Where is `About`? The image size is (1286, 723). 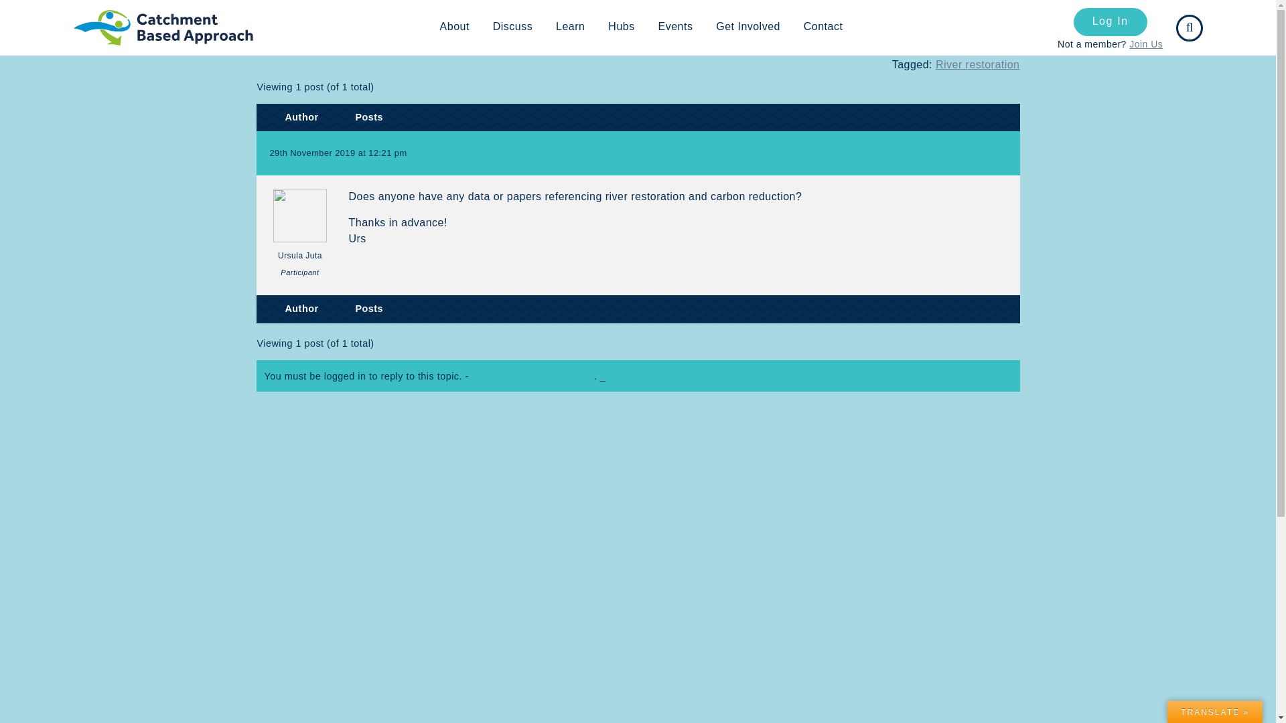
About is located at coordinates (454, 27).